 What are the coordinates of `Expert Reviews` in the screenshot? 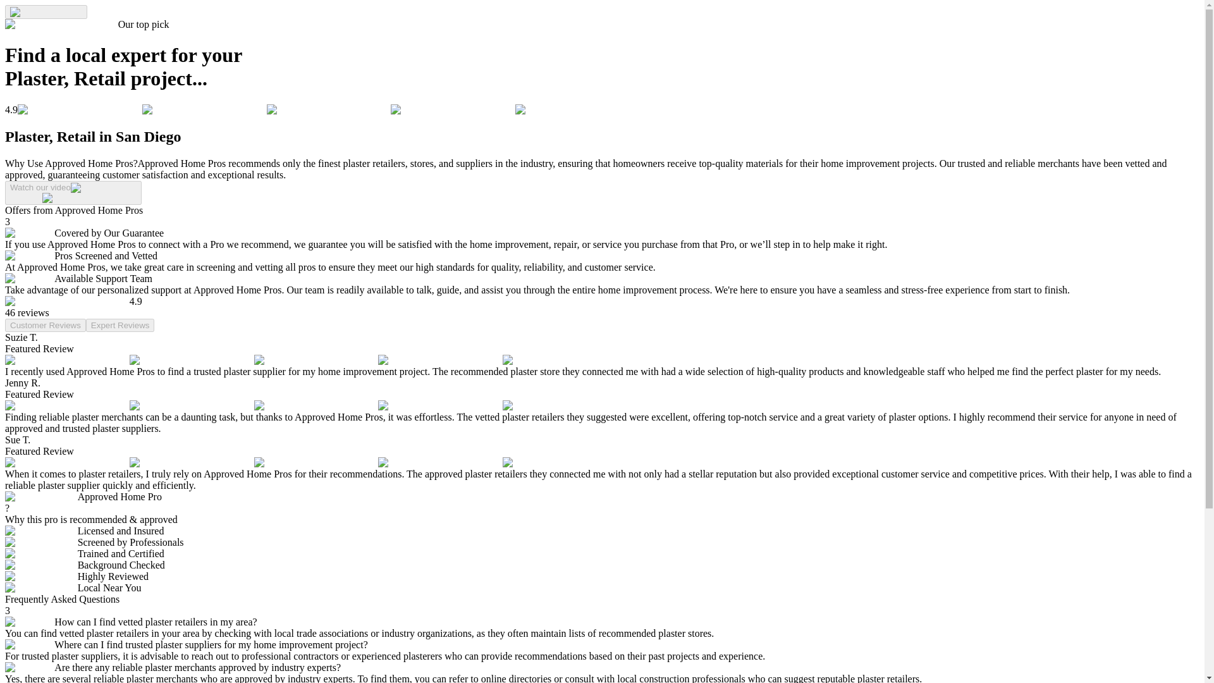 It's located at (120, 325).